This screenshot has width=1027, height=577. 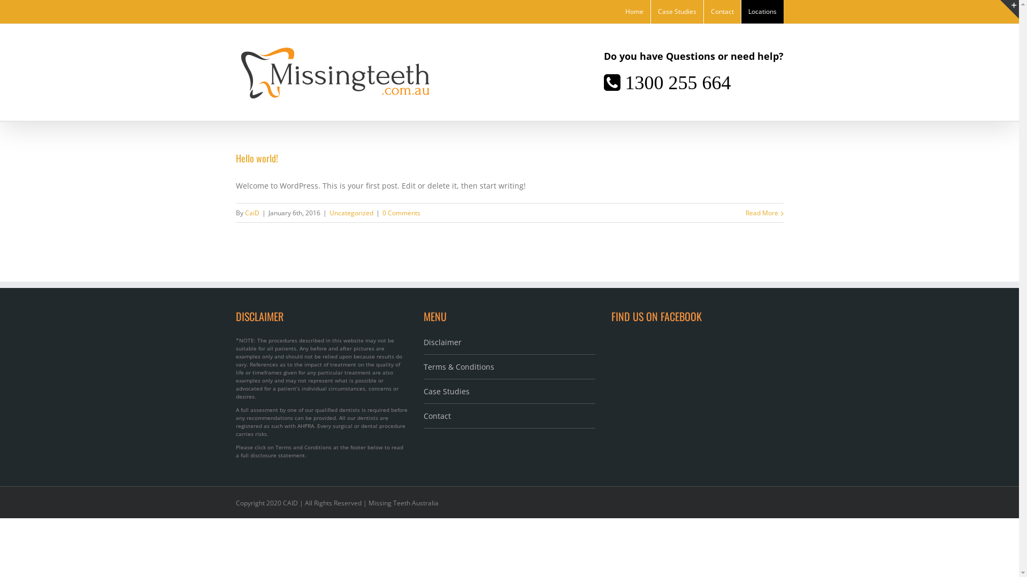 I want to click on Read More, so click(x=762, y=213).